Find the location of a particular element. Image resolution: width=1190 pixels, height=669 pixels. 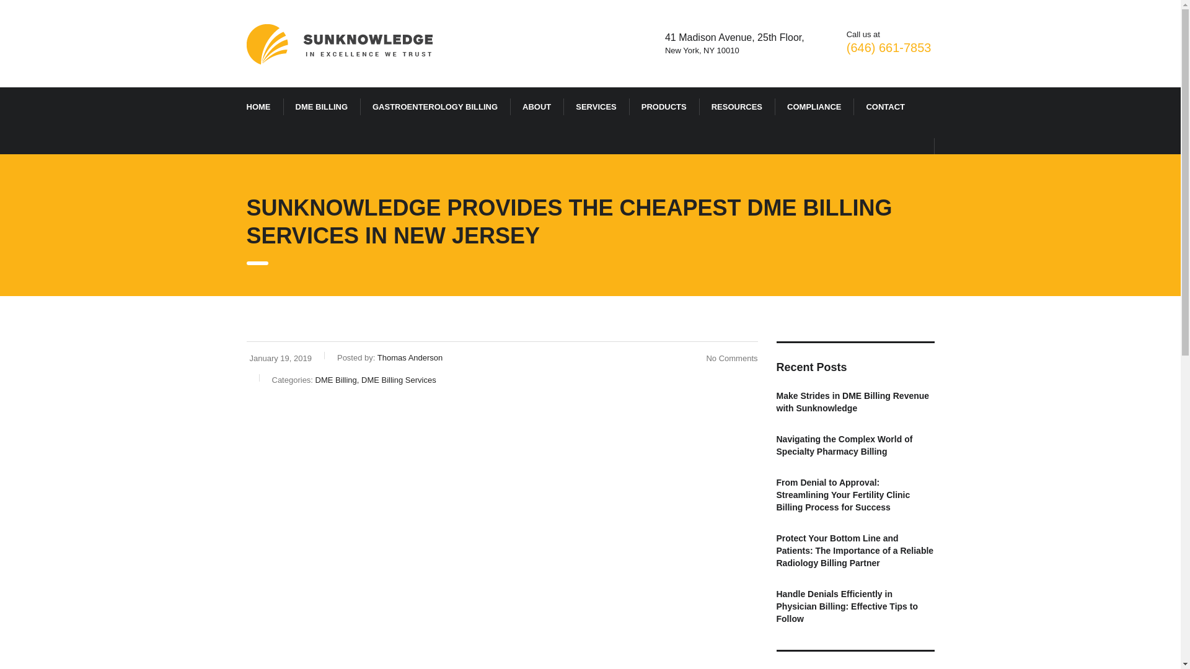

ABOUT is located at coordinates (537, 107).